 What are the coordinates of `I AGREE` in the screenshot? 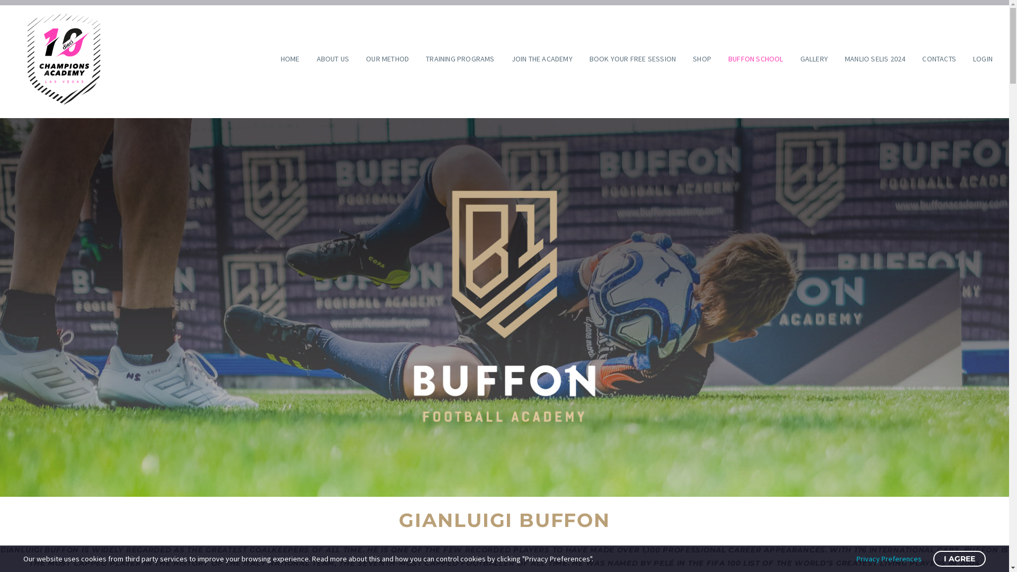 It's located at (960, 559).